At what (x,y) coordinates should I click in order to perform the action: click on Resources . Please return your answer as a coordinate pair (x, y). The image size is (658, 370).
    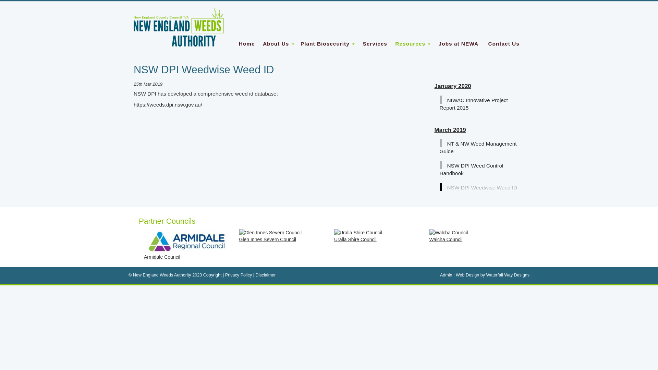
    Looking at the image, I should click on (413, 44).